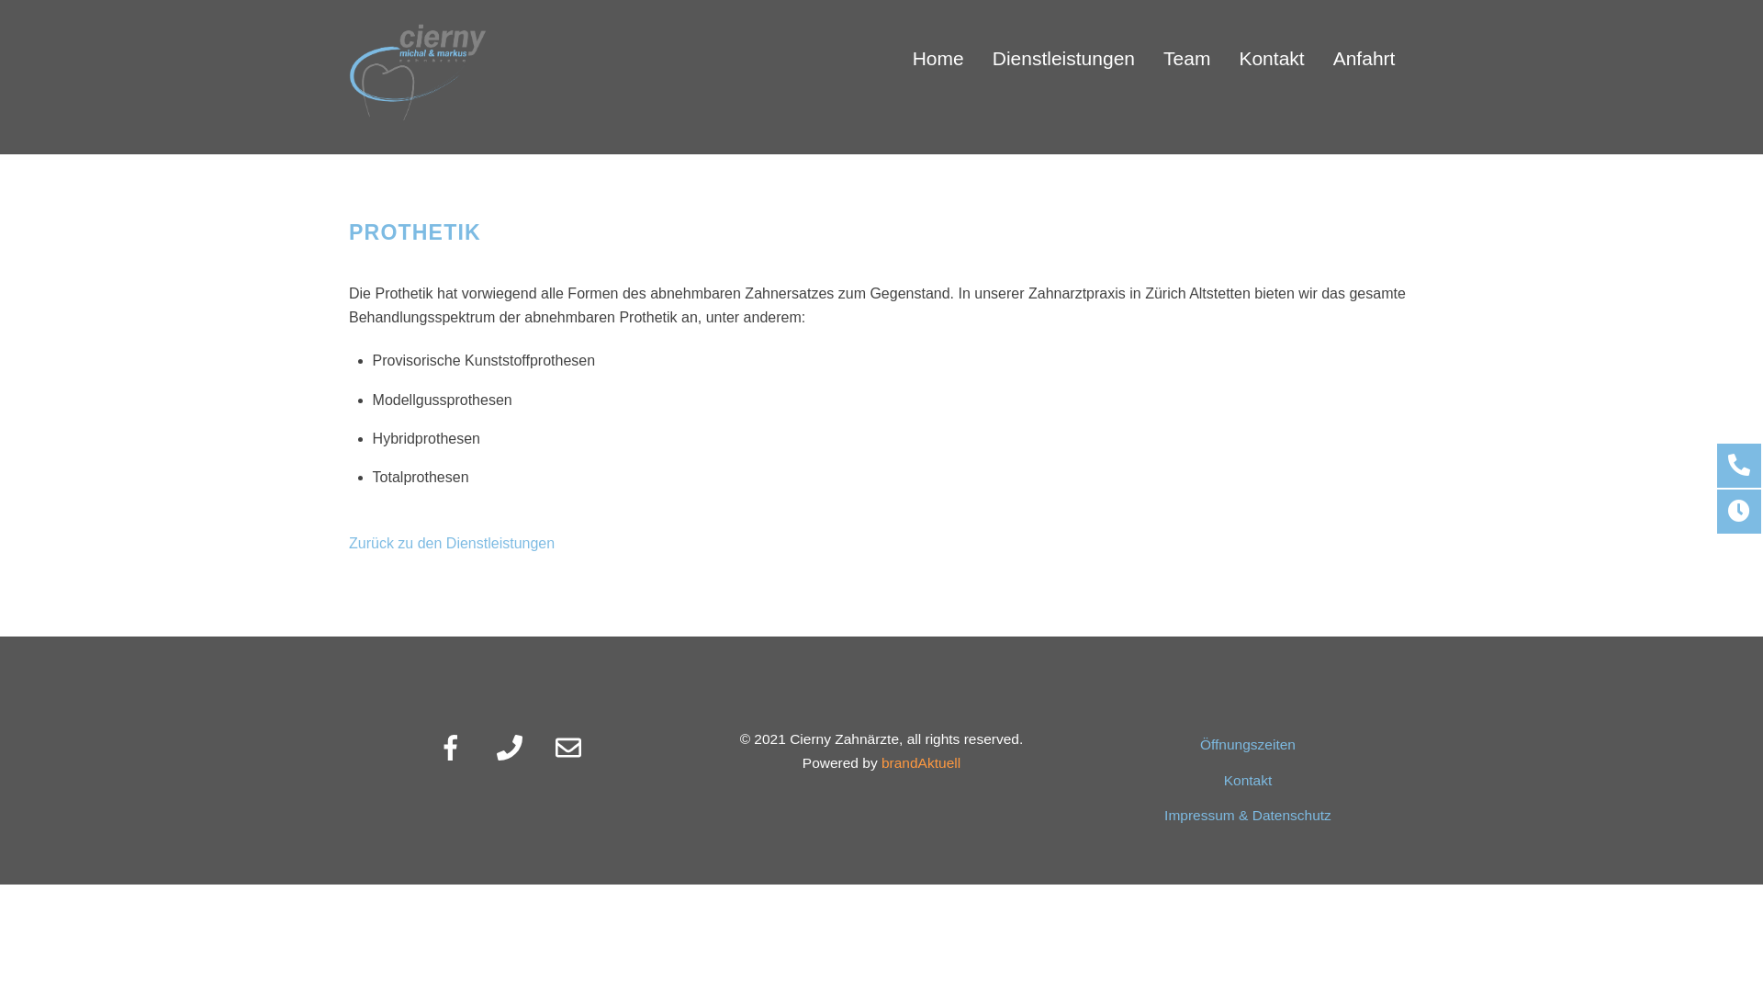  What do you see at coordinates (1248, 816) in the screenshot?
I see `Impressum & Datenschutz` at bounding box center [1248, 816].